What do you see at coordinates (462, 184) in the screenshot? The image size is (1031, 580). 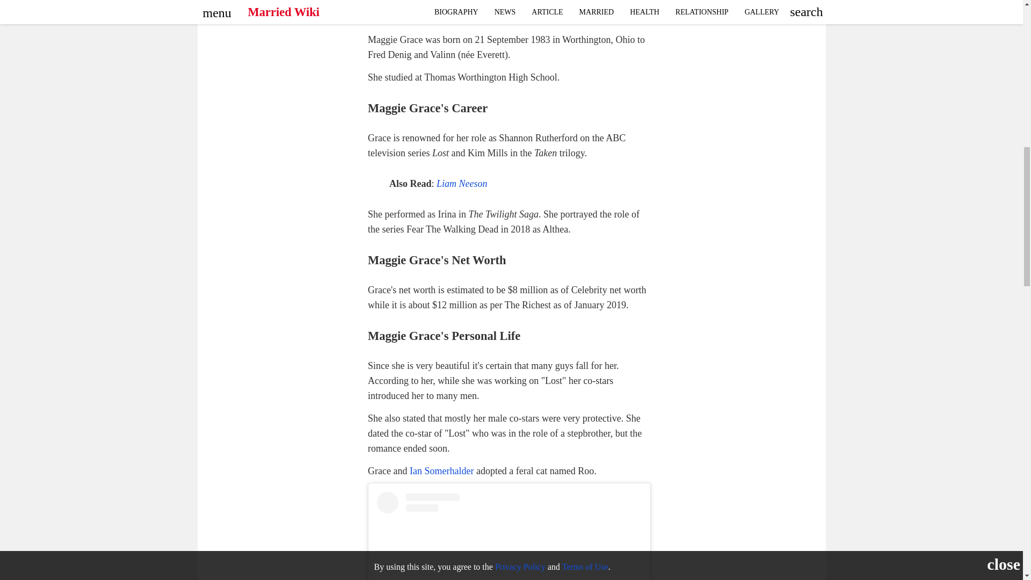 I see `Liam Neeson` at bounding box center [462, 184].